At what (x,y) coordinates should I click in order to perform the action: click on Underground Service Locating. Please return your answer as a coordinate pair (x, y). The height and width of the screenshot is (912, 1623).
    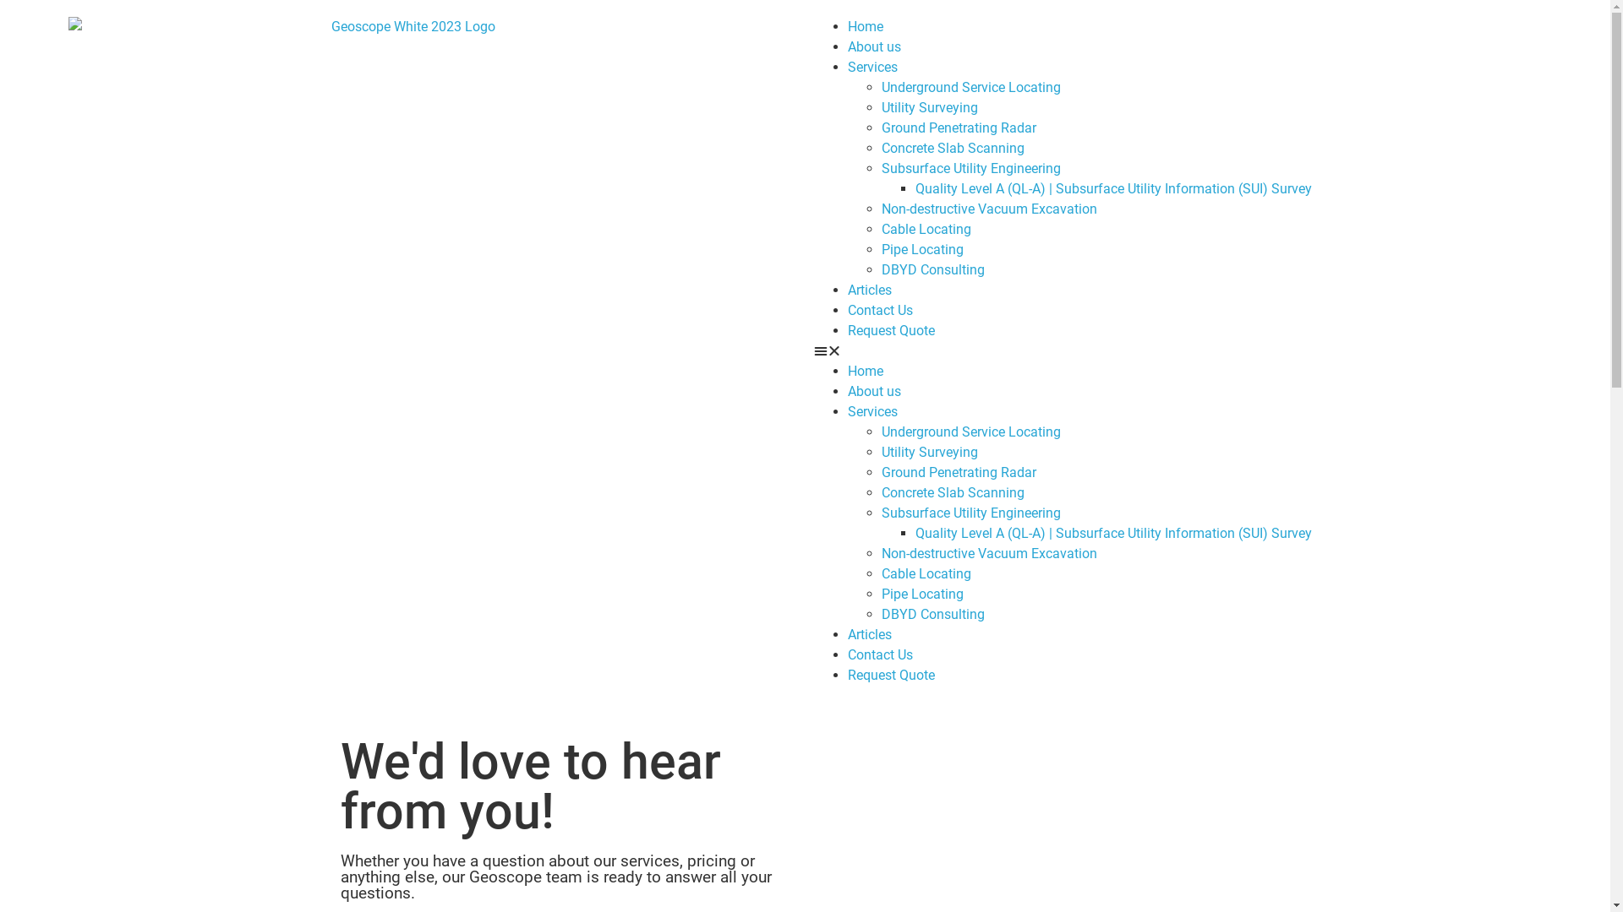
    Looking at the image, I should click on (970, 88).